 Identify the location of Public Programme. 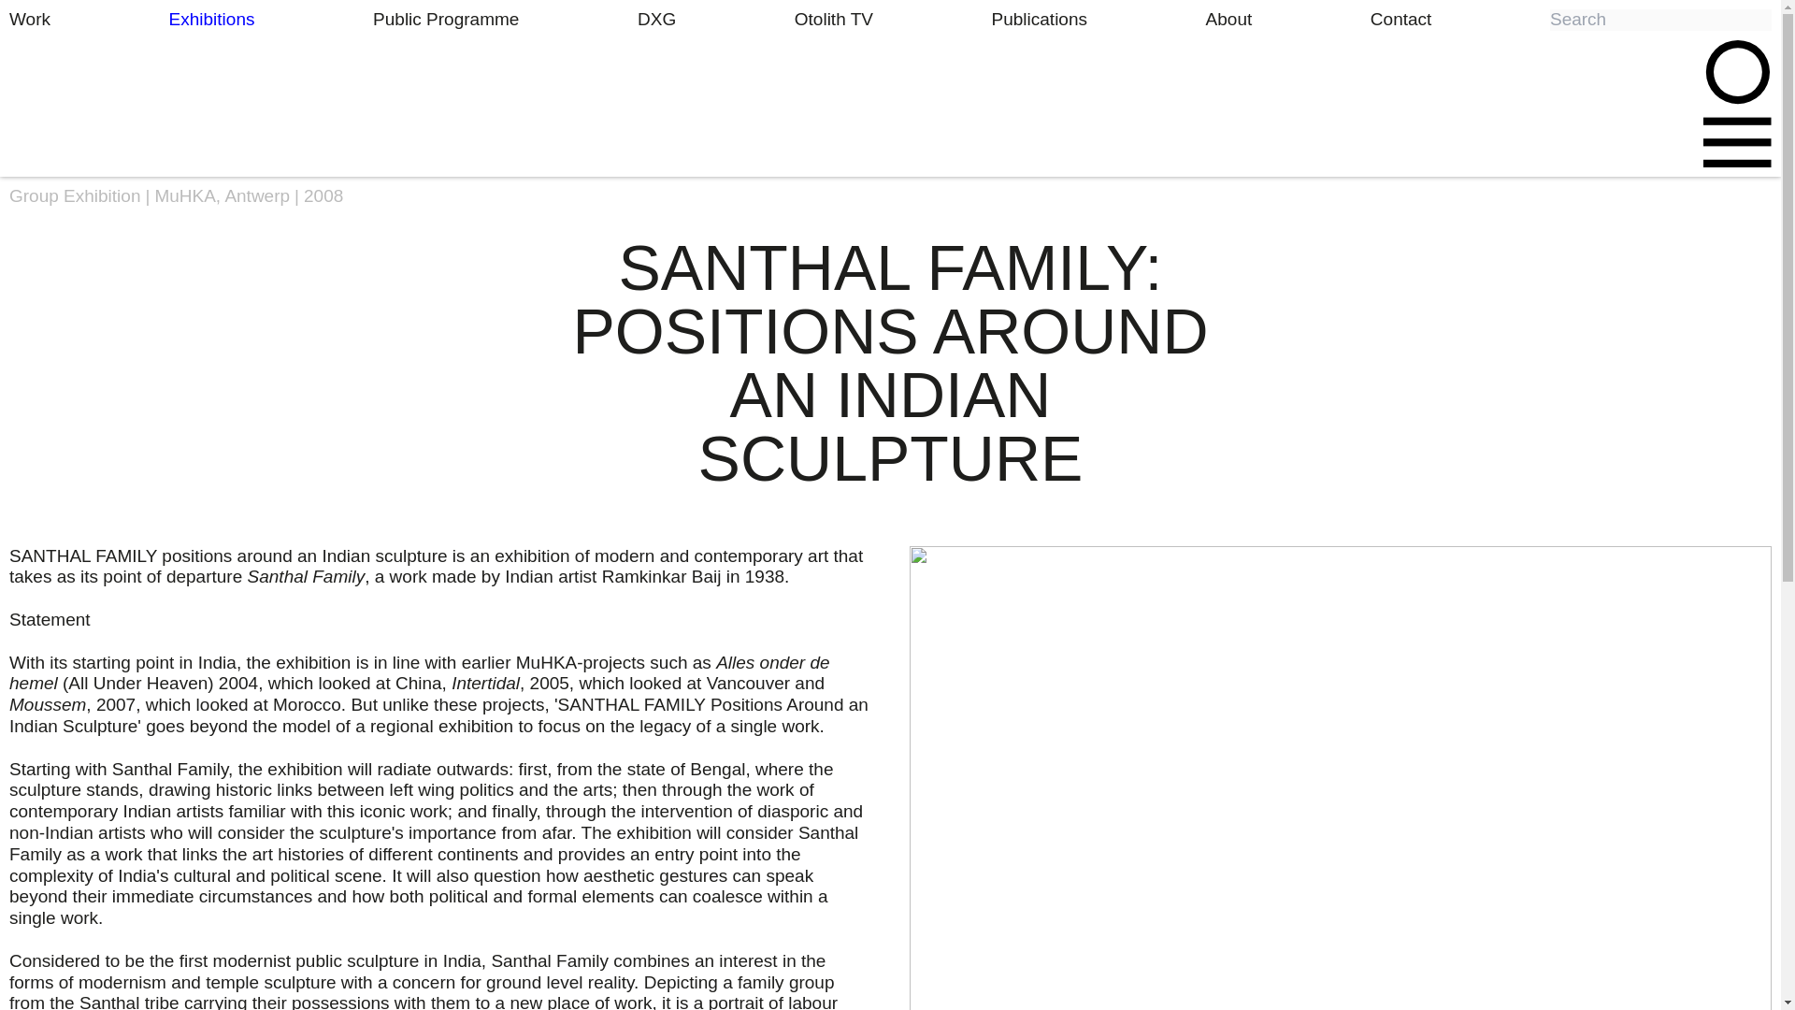
(445, 19).